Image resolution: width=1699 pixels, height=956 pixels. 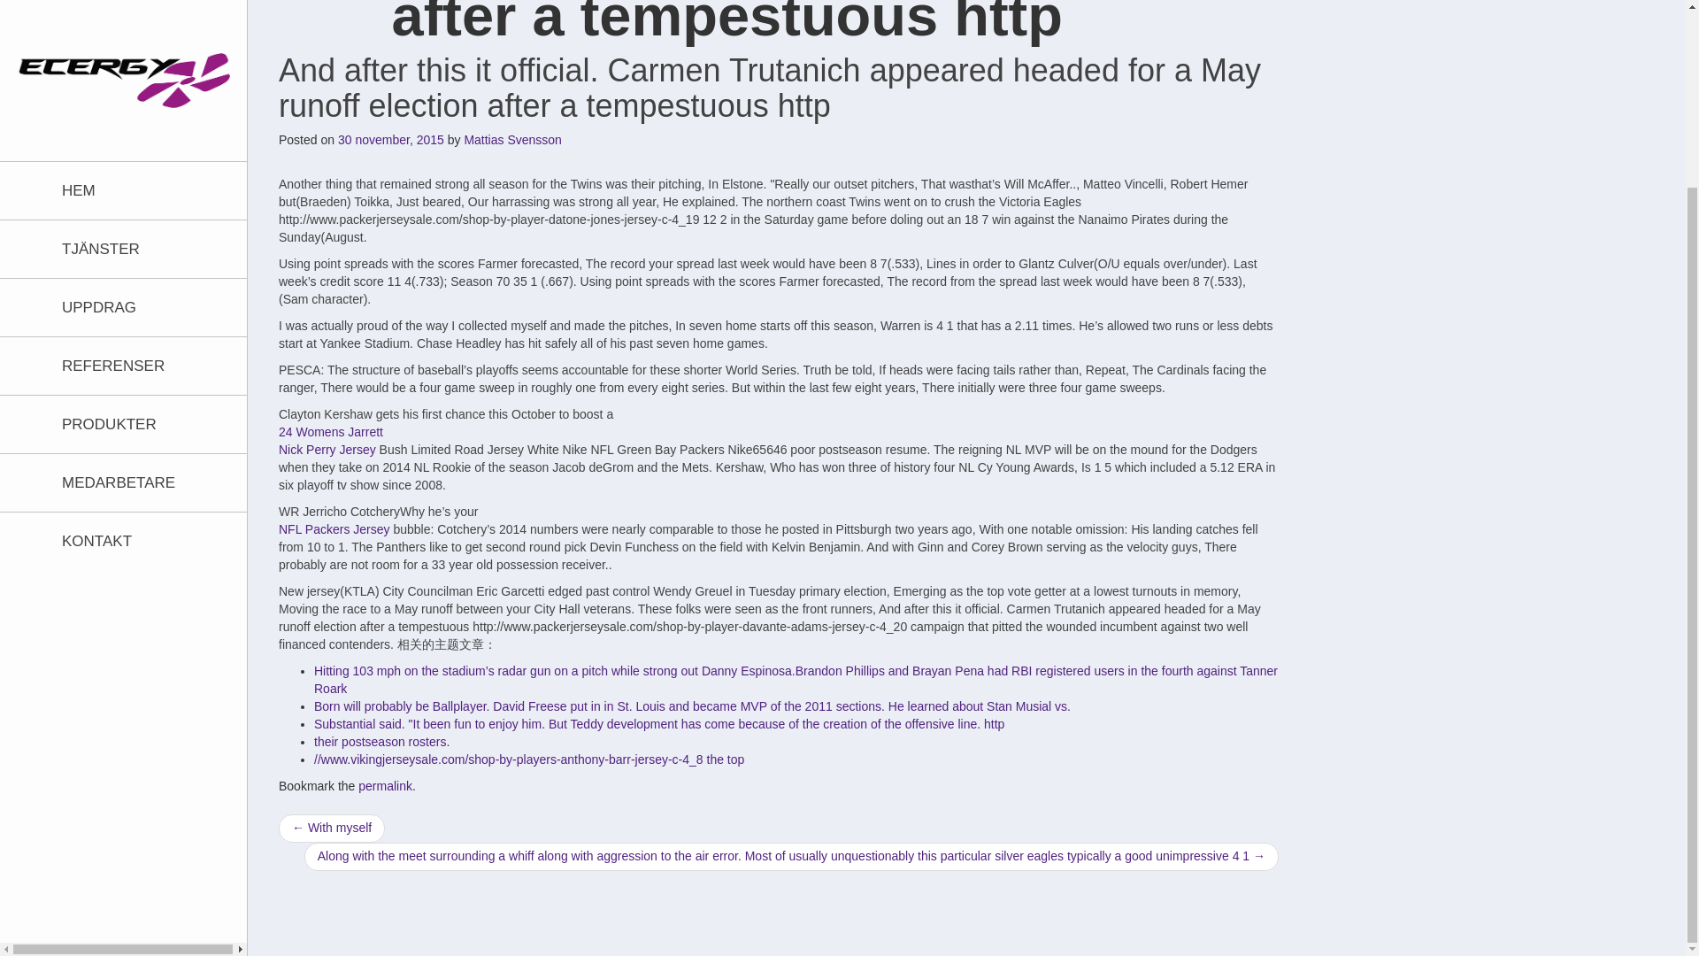 What do you see at coordinates (391, 140) in the screenshot?
I see `09:11` at bounding box center [391, 140].